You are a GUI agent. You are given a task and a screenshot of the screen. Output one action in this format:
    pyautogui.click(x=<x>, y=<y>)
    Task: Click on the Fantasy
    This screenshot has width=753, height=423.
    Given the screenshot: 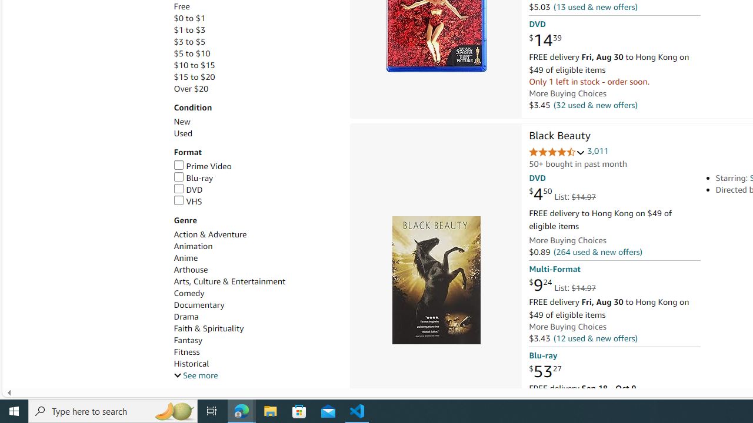 What is the action you would take?
    pyautogui.click(x=255, y=340)
    